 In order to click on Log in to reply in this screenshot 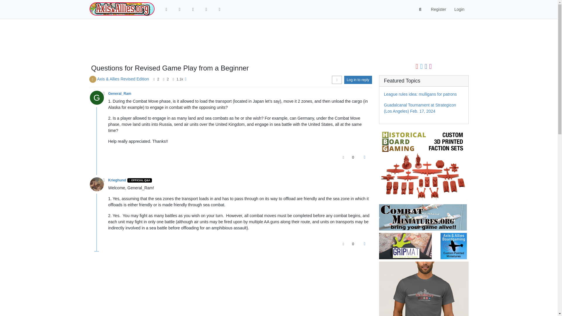, I will do `click(358, 80)`.